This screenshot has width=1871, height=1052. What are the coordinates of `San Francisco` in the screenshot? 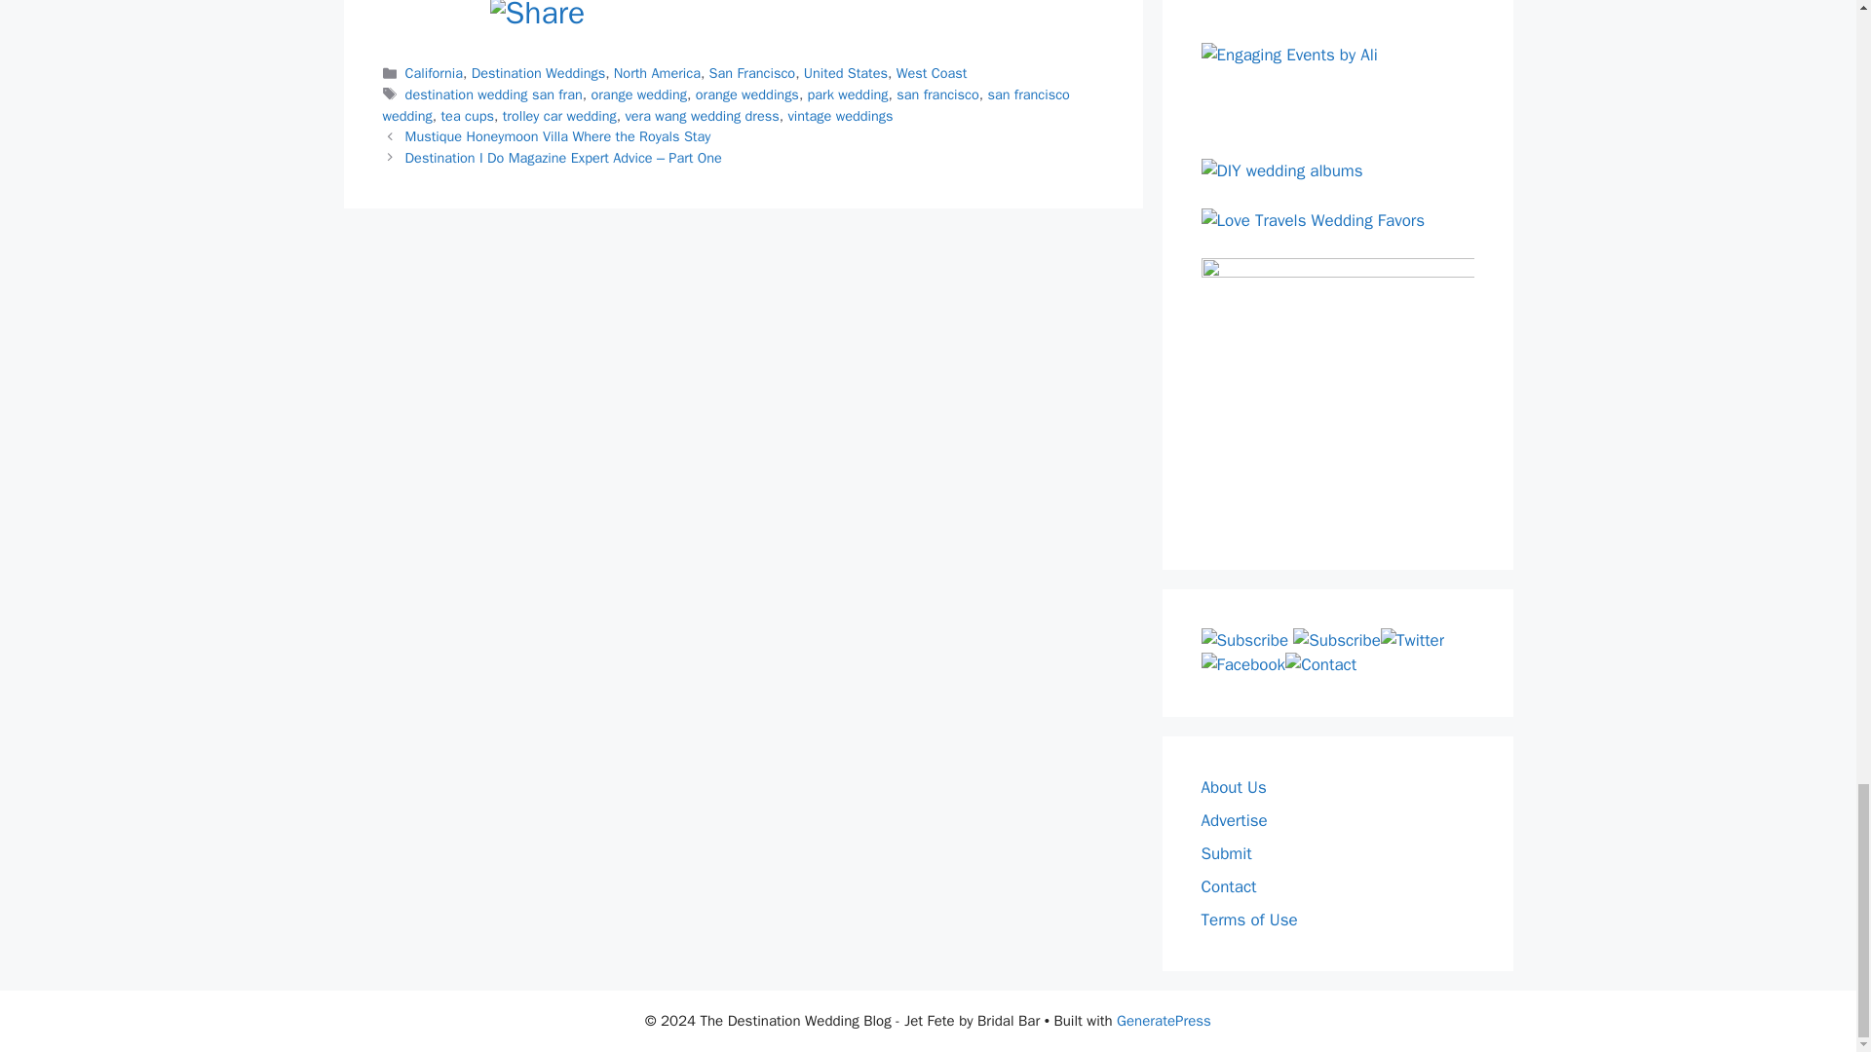 It's located at (752, 72).